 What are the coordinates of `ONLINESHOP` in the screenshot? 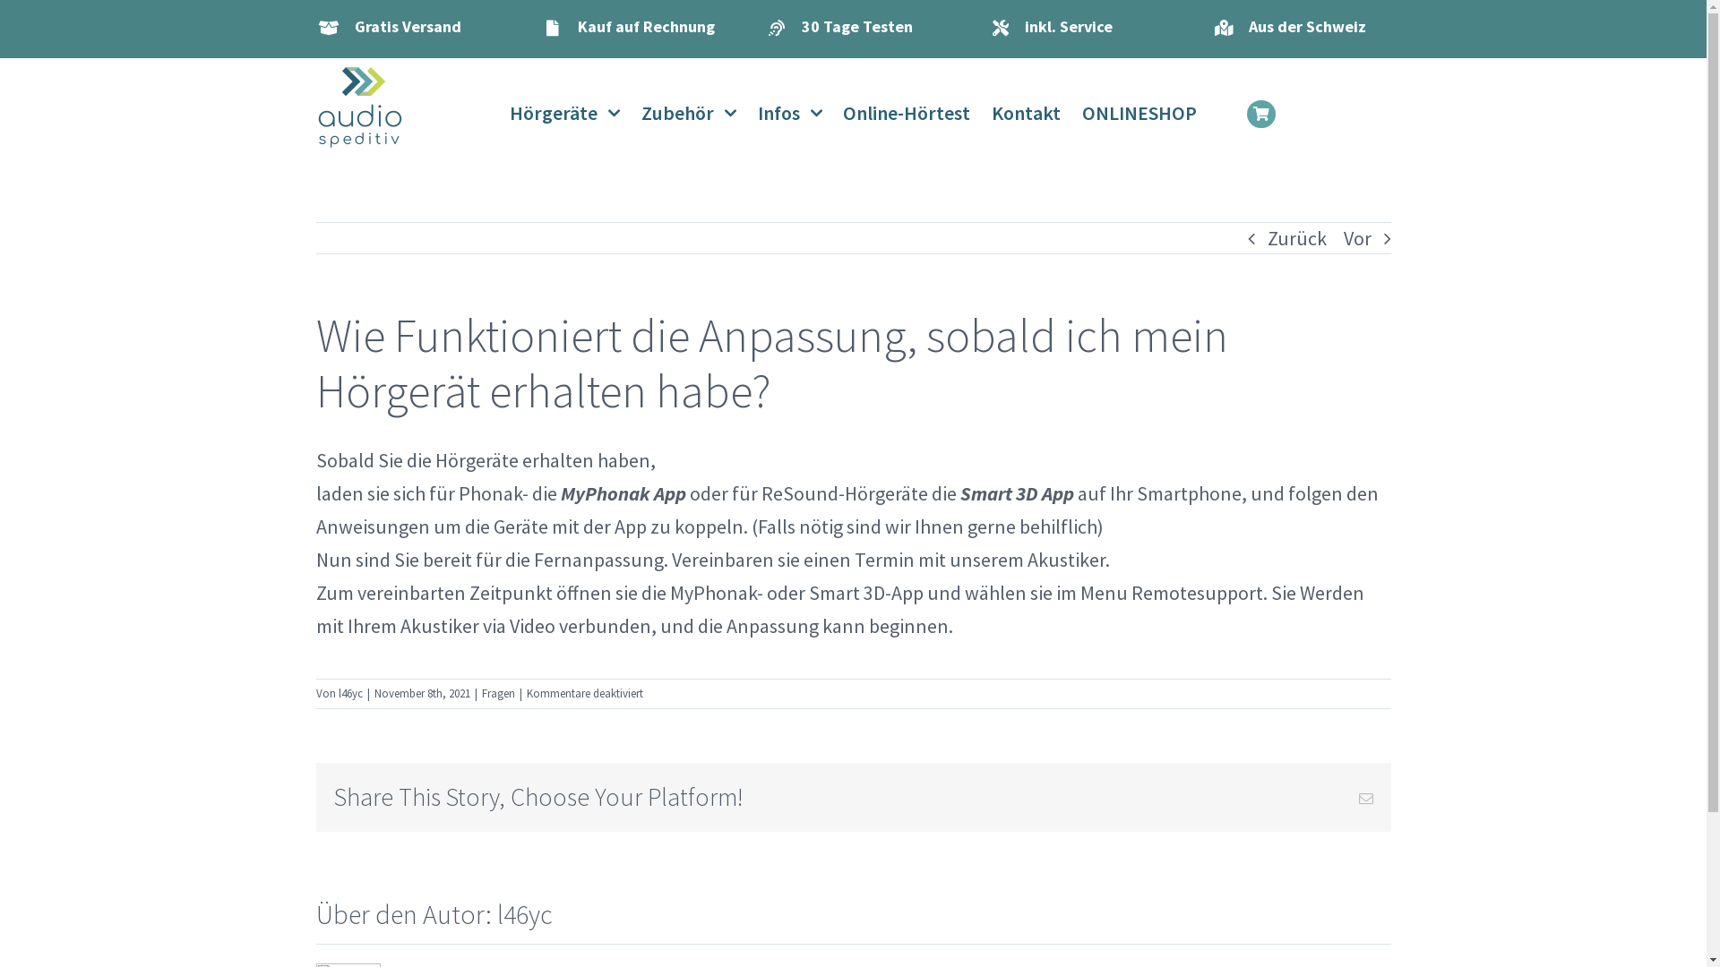 It's located at (1139, 113).